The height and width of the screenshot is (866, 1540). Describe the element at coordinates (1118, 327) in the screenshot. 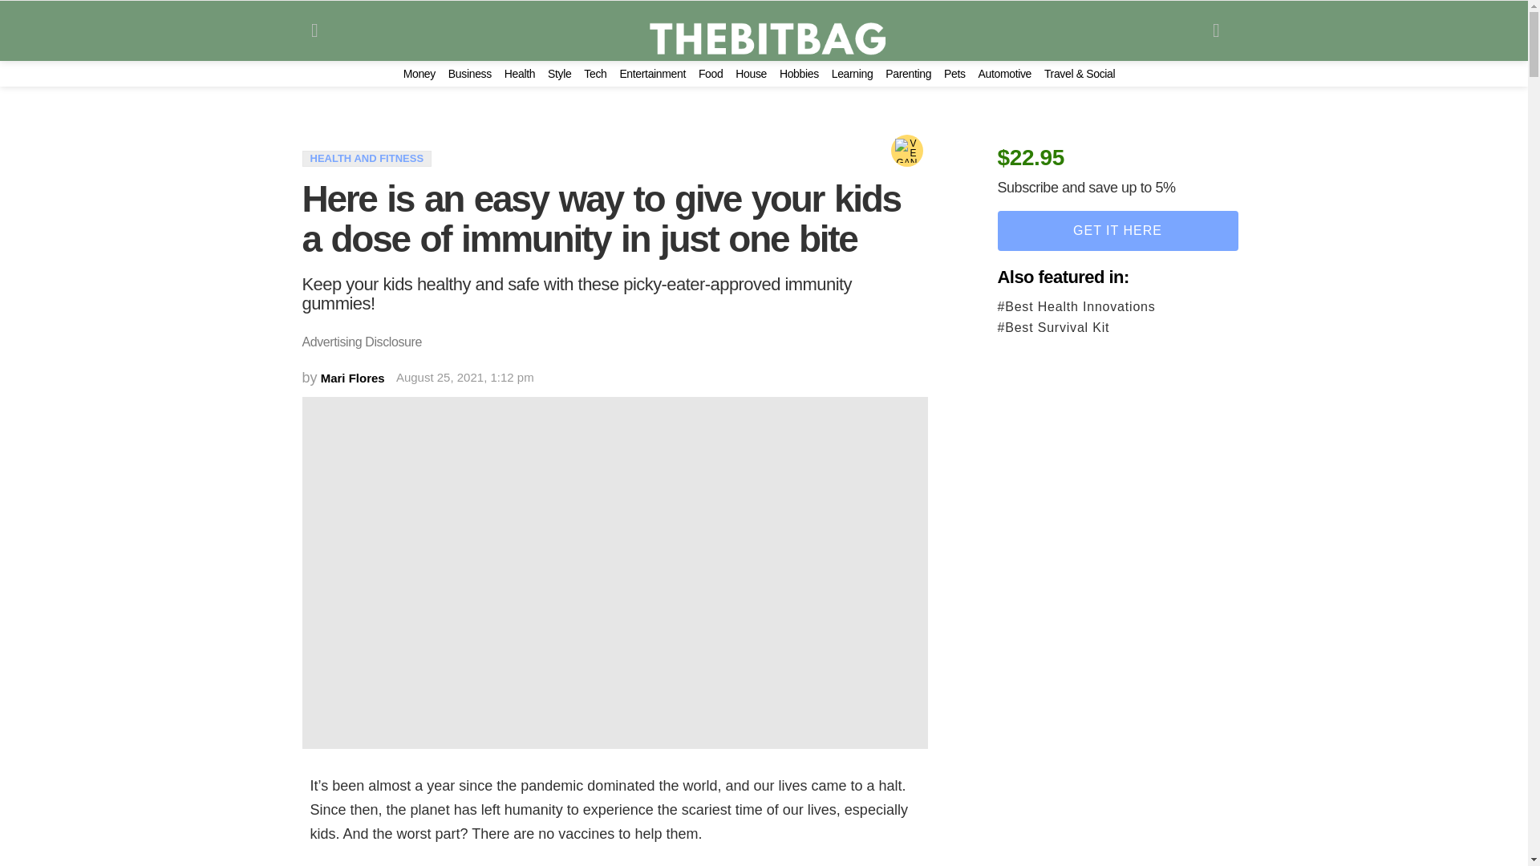

I see `Best Survival Kit` at that location.